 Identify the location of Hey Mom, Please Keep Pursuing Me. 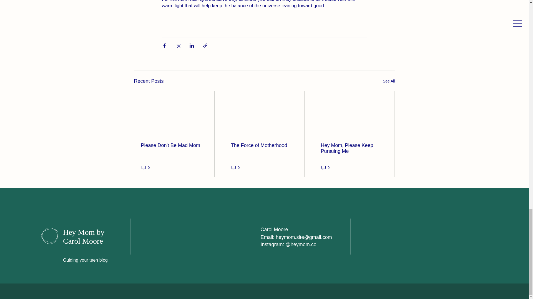
(354, 148).